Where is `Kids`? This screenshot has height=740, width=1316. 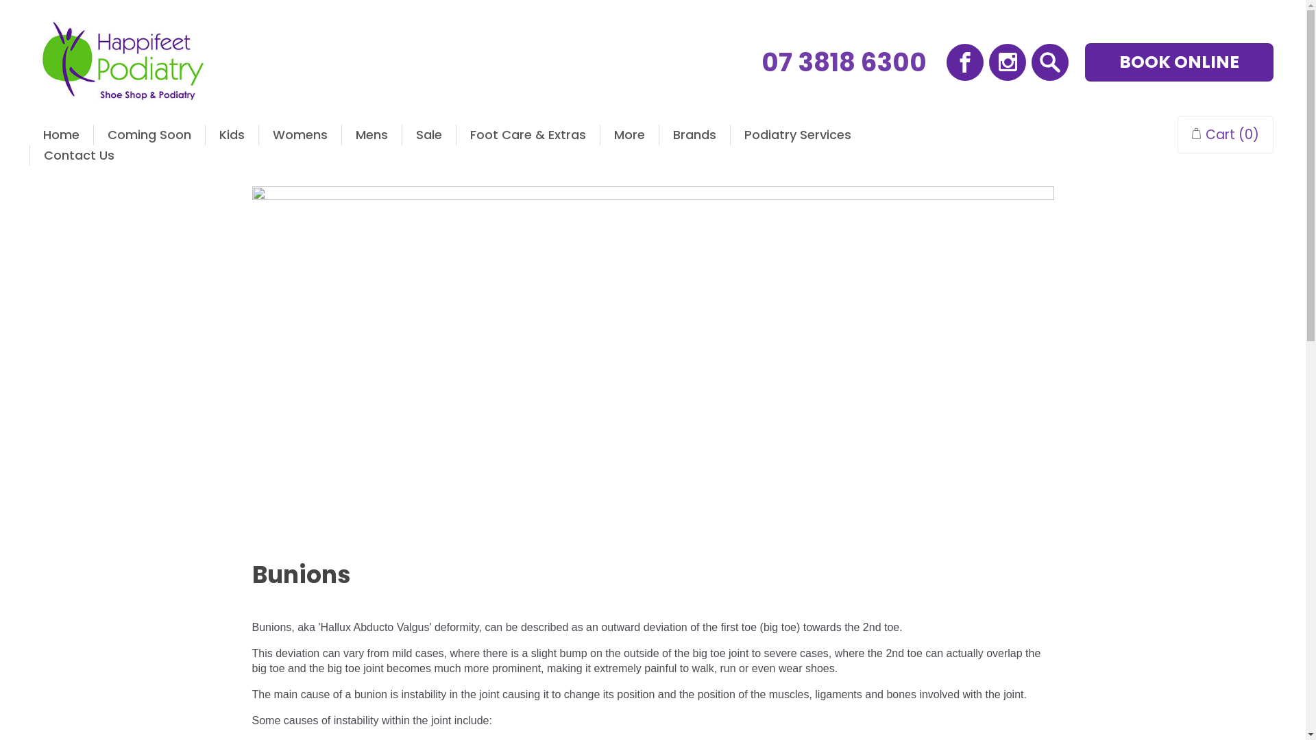 Kids is located at coordinates (232, 135).